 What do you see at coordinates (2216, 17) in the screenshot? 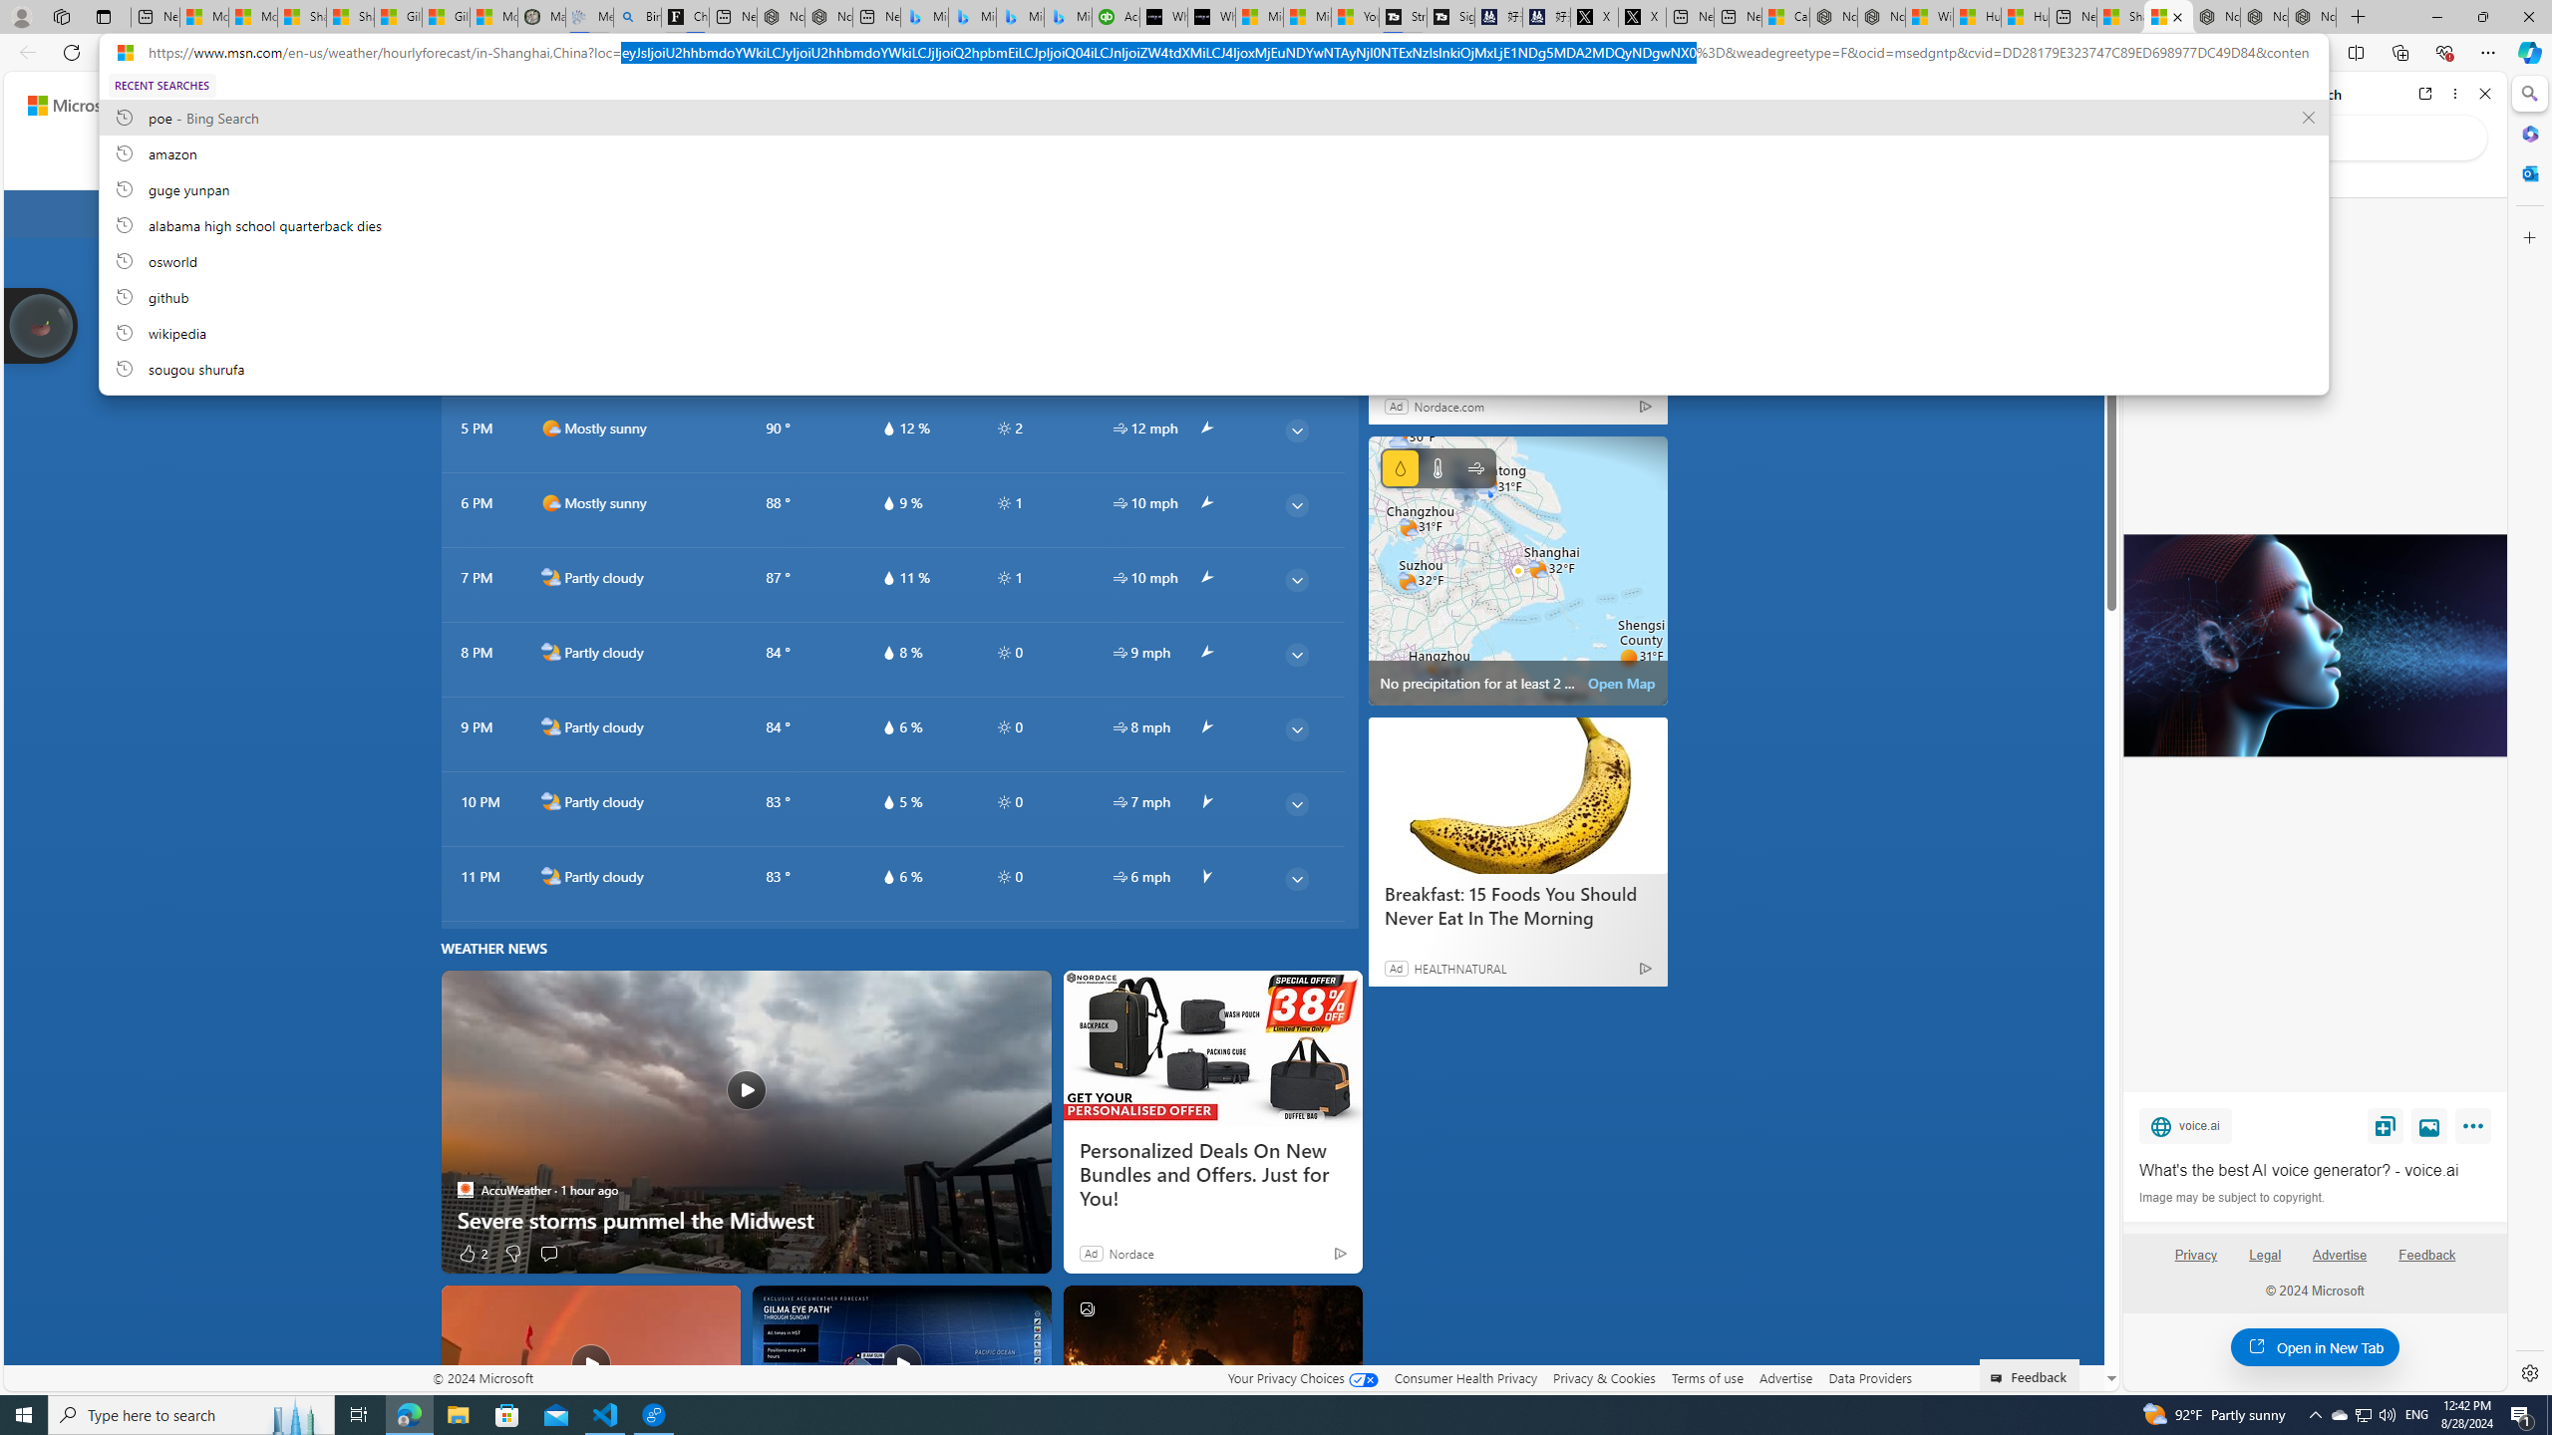
I see `Nordace - Best Sellers` at bounding box center [2216, 17].